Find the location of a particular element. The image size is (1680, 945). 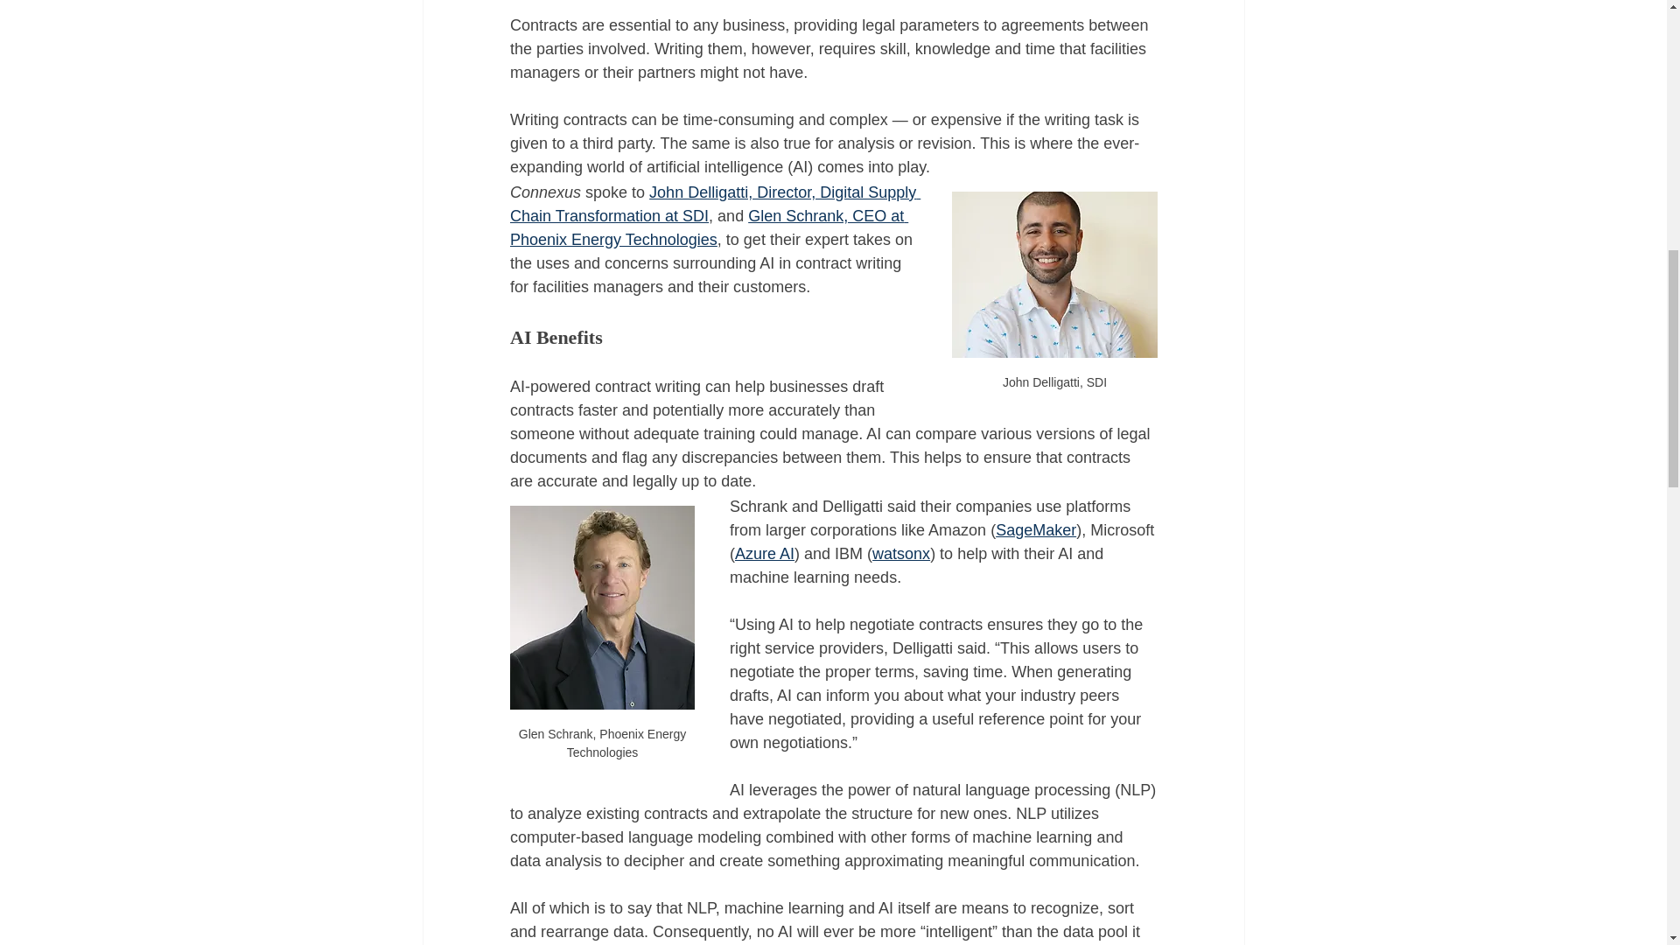

watsonx is located at coordinates (901, 553).